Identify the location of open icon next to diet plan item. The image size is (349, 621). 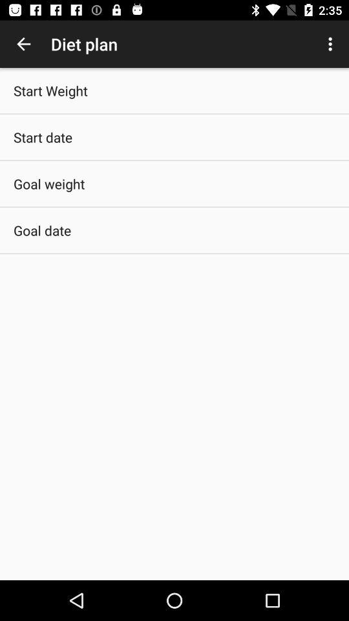
(332, 44).